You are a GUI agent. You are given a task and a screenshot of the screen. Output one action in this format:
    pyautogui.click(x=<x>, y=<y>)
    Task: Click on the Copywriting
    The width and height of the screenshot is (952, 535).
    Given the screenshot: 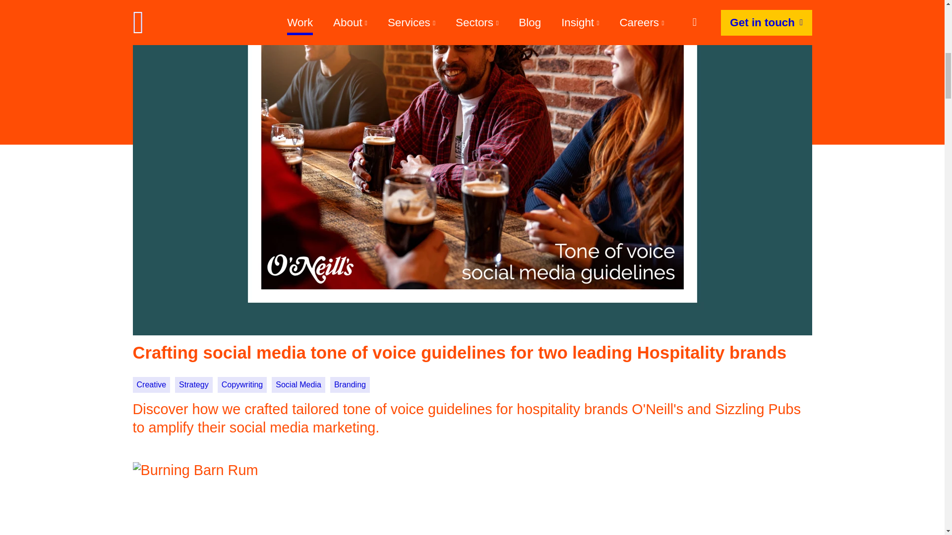 What is the action you would take?
    pyautogui.click(x=242, y=384)
    